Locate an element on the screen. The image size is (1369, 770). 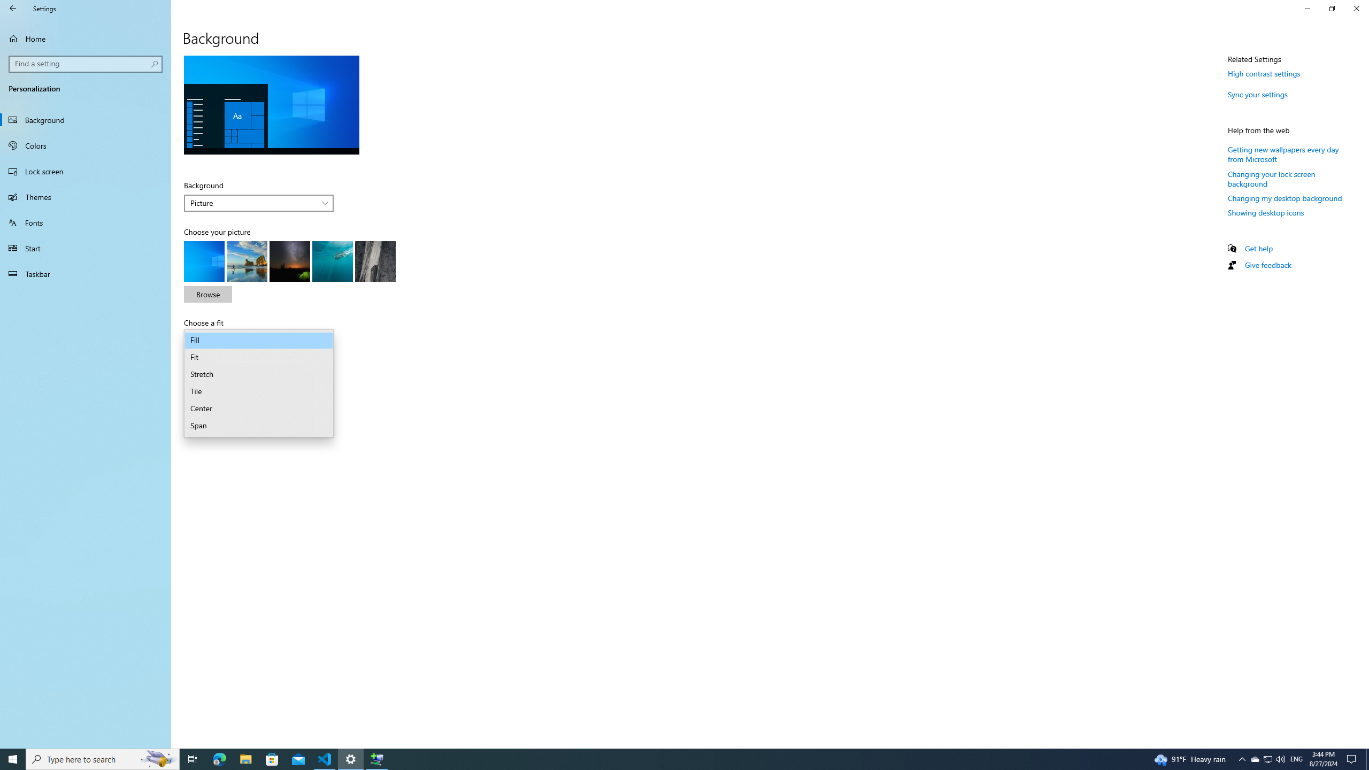
Themes is located at coordinates (86, 197).